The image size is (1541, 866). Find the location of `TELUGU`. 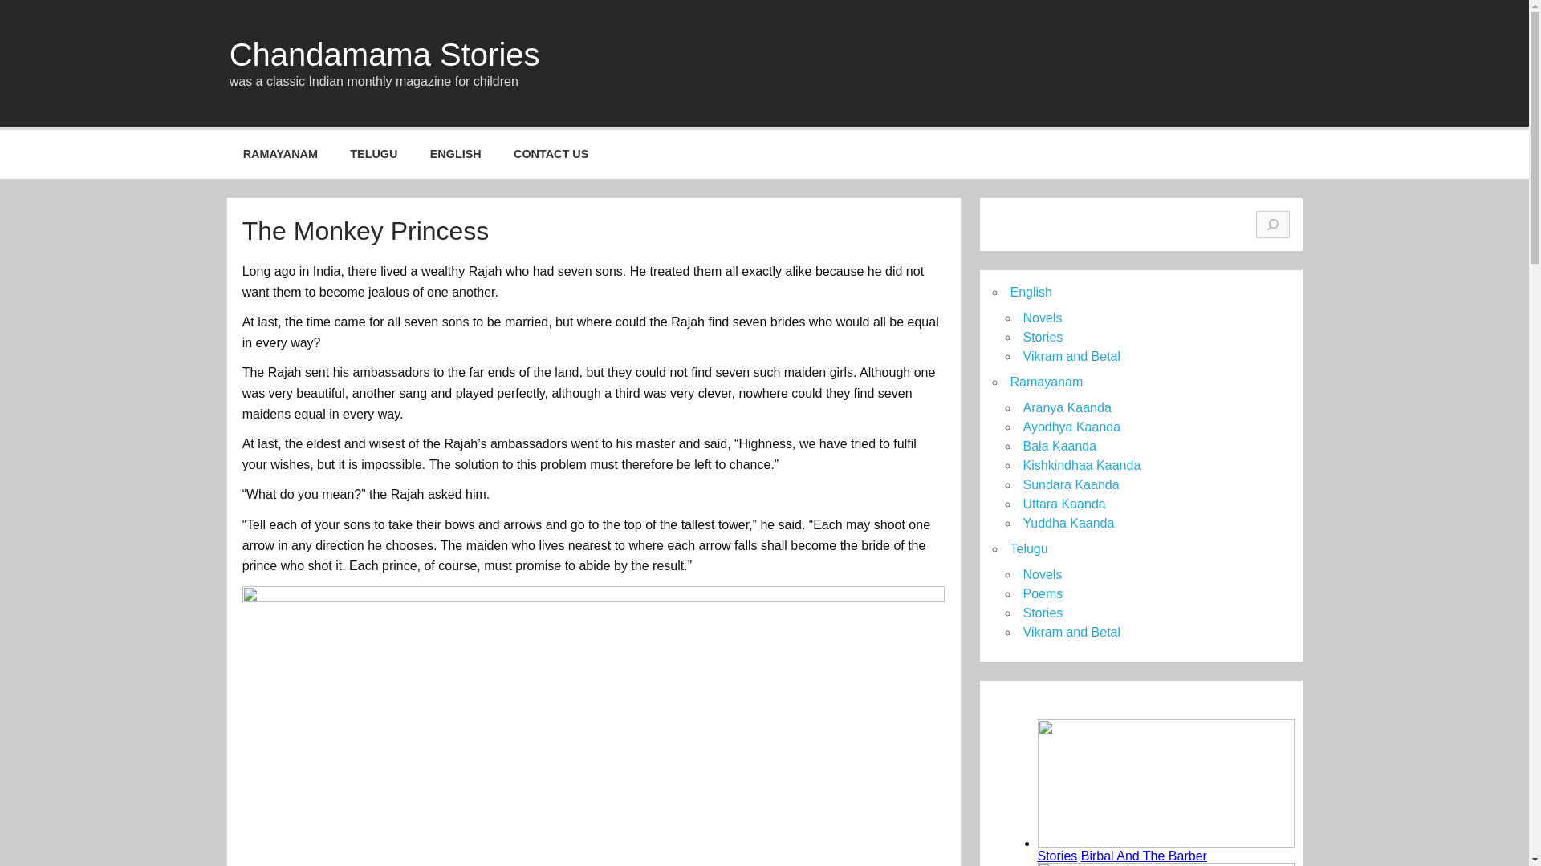

TELUGU is located at coordinates (373, 154).